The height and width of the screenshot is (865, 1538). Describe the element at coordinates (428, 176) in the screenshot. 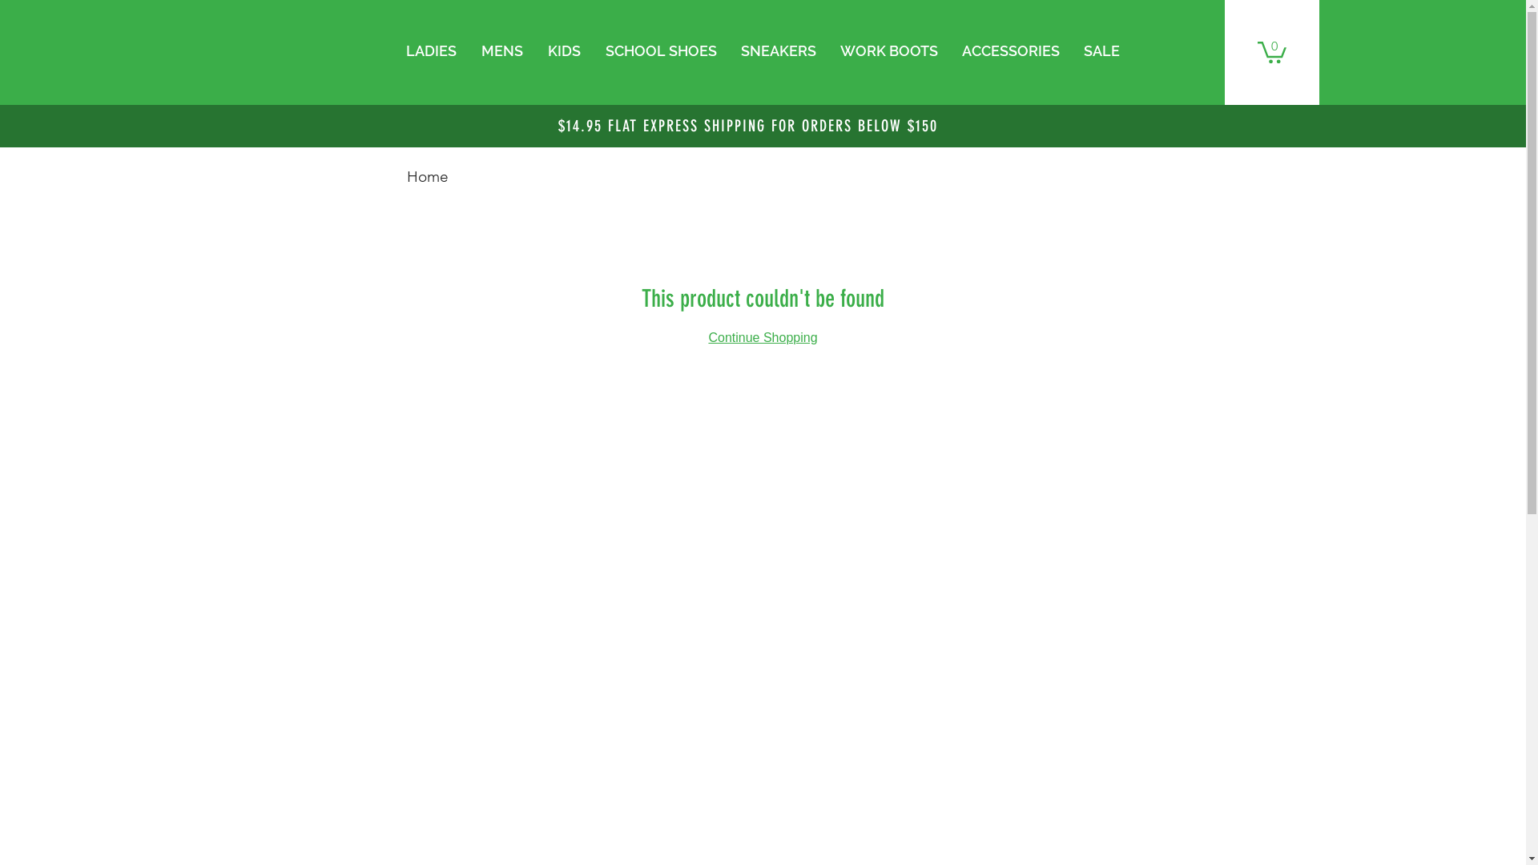

I see `Home` at that location.